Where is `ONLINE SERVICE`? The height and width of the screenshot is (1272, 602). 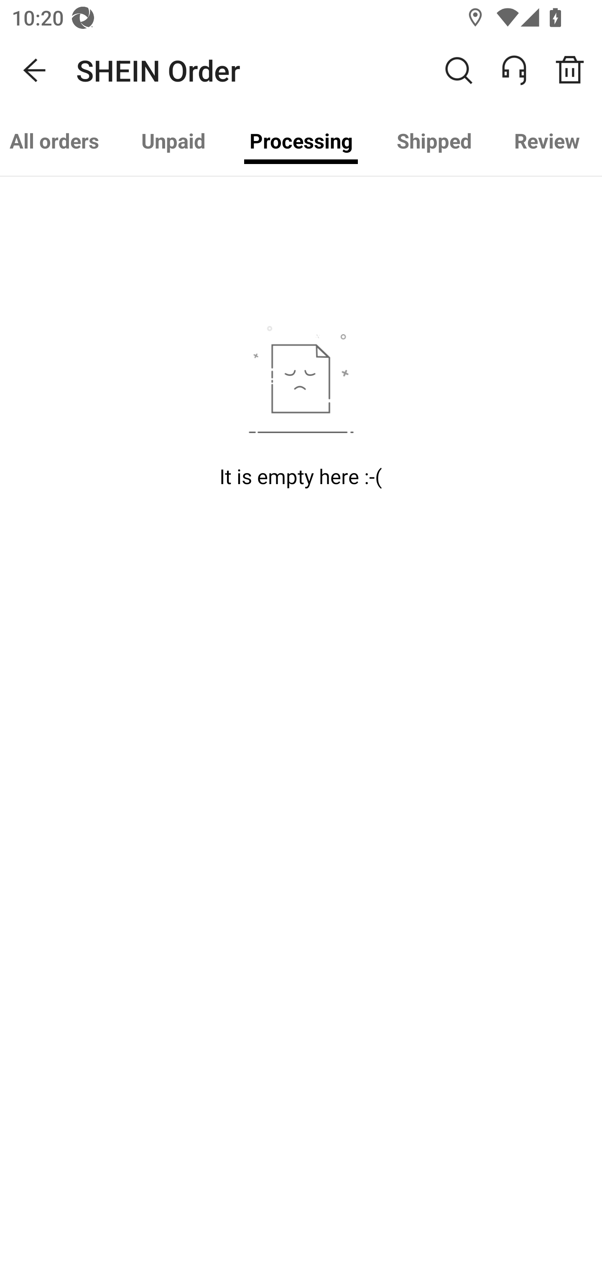 ONLINE SERVICE is located at coordinates (523, 70).